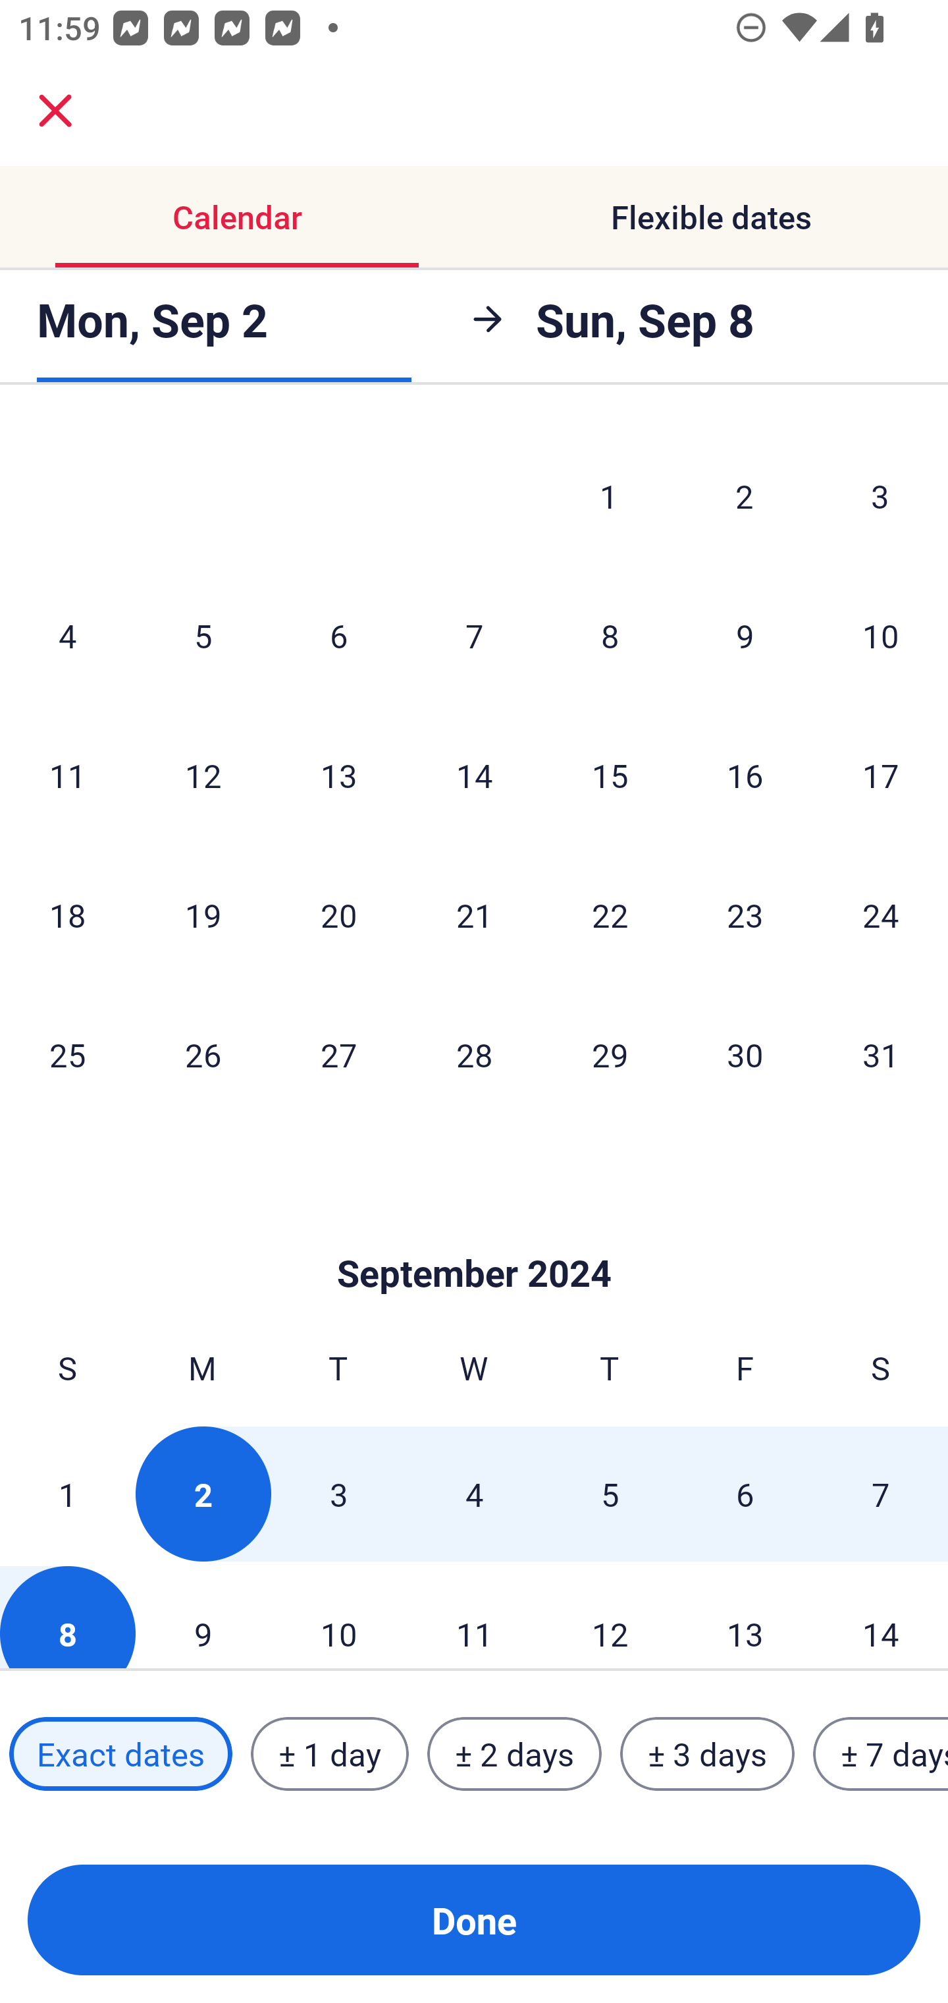 This screenshot has height=2003, width=948. What do you see at coordinates (474, 1617) in the screenshot?
I see `11 Wednesday, September 11, 2024` at bounding box center [474, 1617].